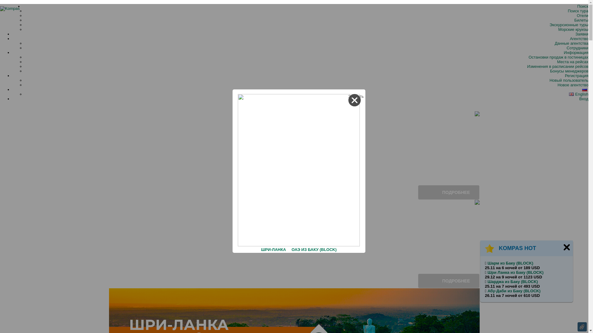 This screenshot has width=593, height=333. Describe the element at coordinates (537, 282) in the screenshot. I see `)` at that location.